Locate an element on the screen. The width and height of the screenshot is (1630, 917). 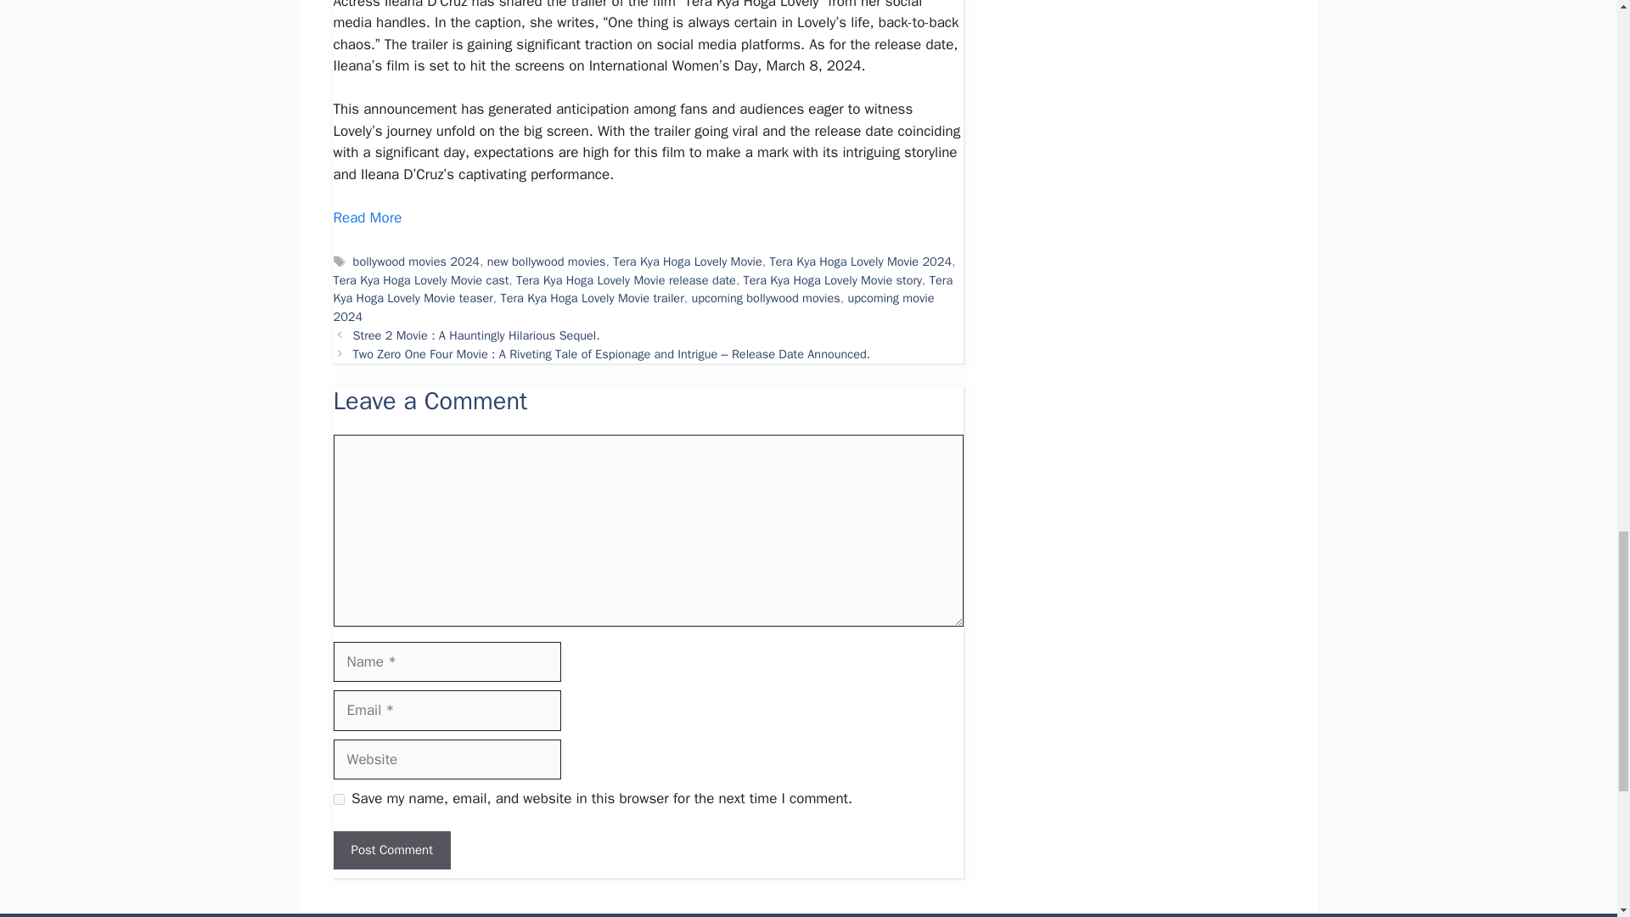
Stree 2 Movie : A Hauntingly Hilarious Sequel. is located at coordinates (476, 335).